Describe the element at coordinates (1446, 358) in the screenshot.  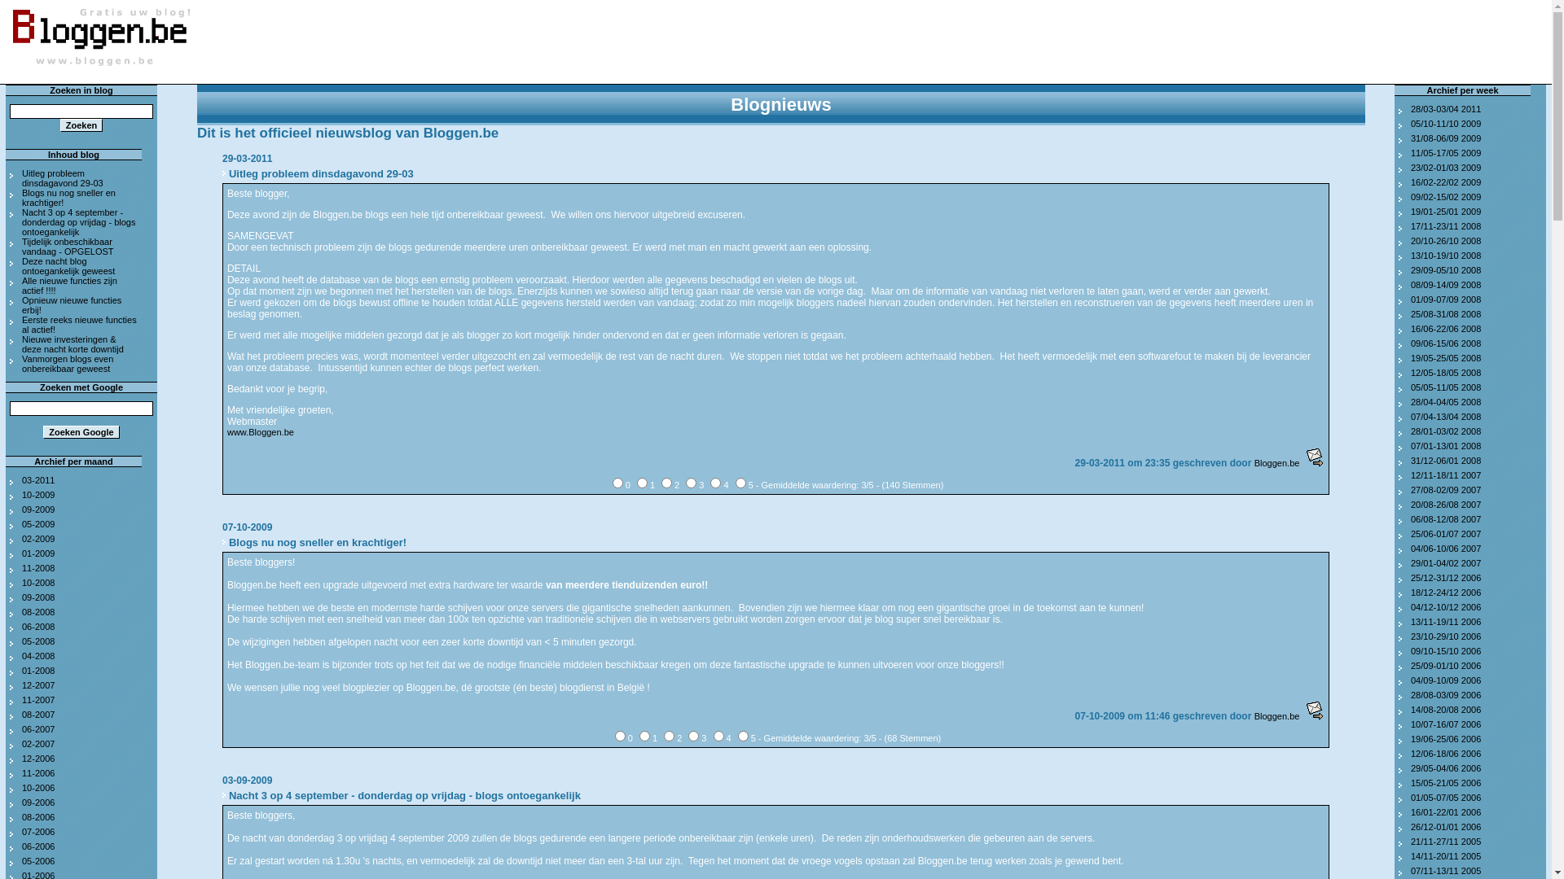
I see `19/05-25/05 2008` at that location.